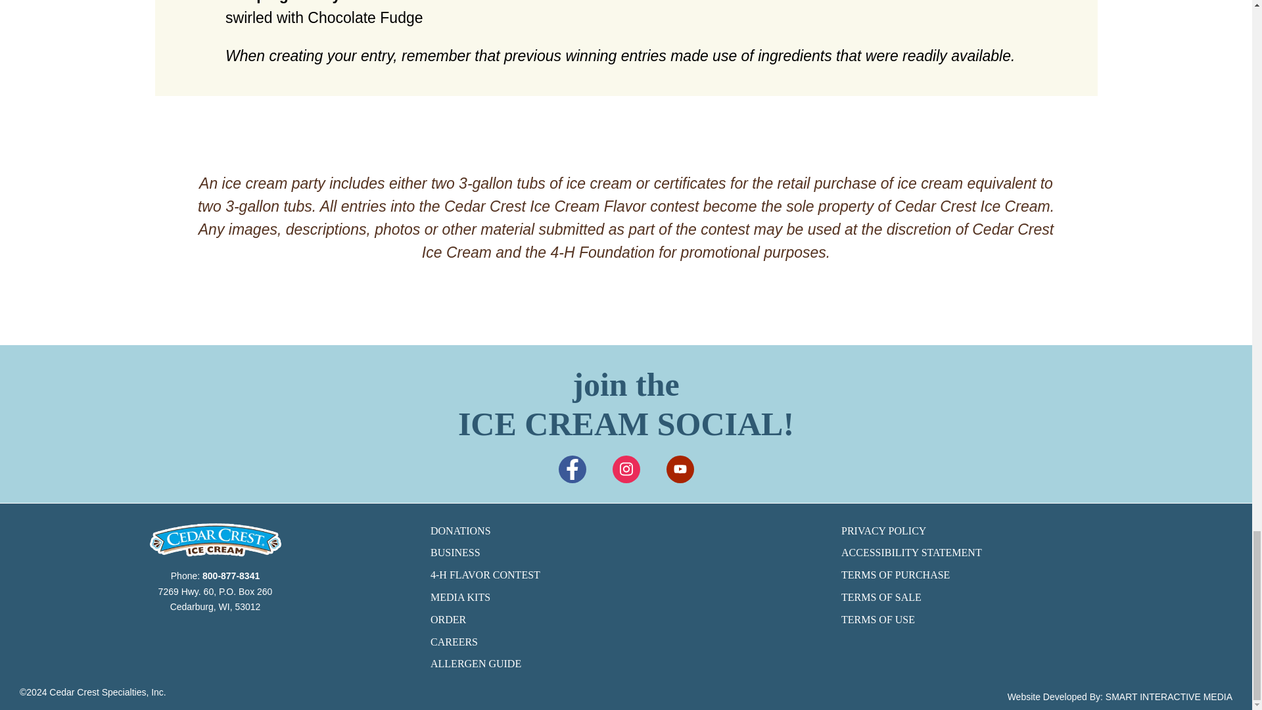 This screenshot has width=1262, height=710. What do you see at coordinates (626, 531) in the screenshot?
I see `DONATIONS` at bounding box center [626, 531].